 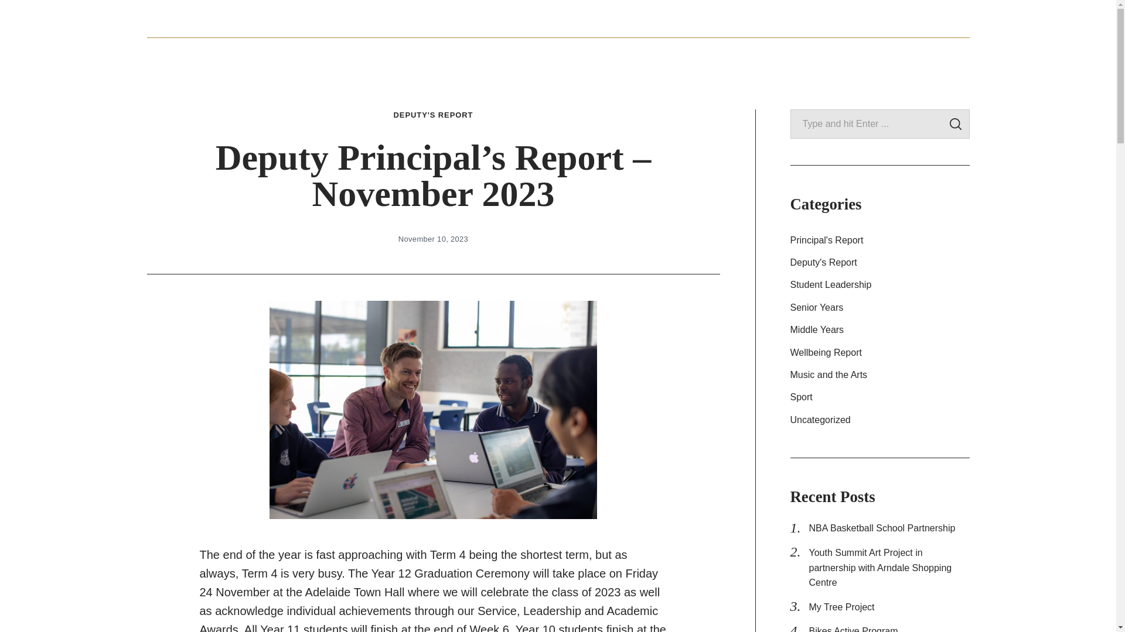 I want to click on instagram, so click(x=918, y=19).